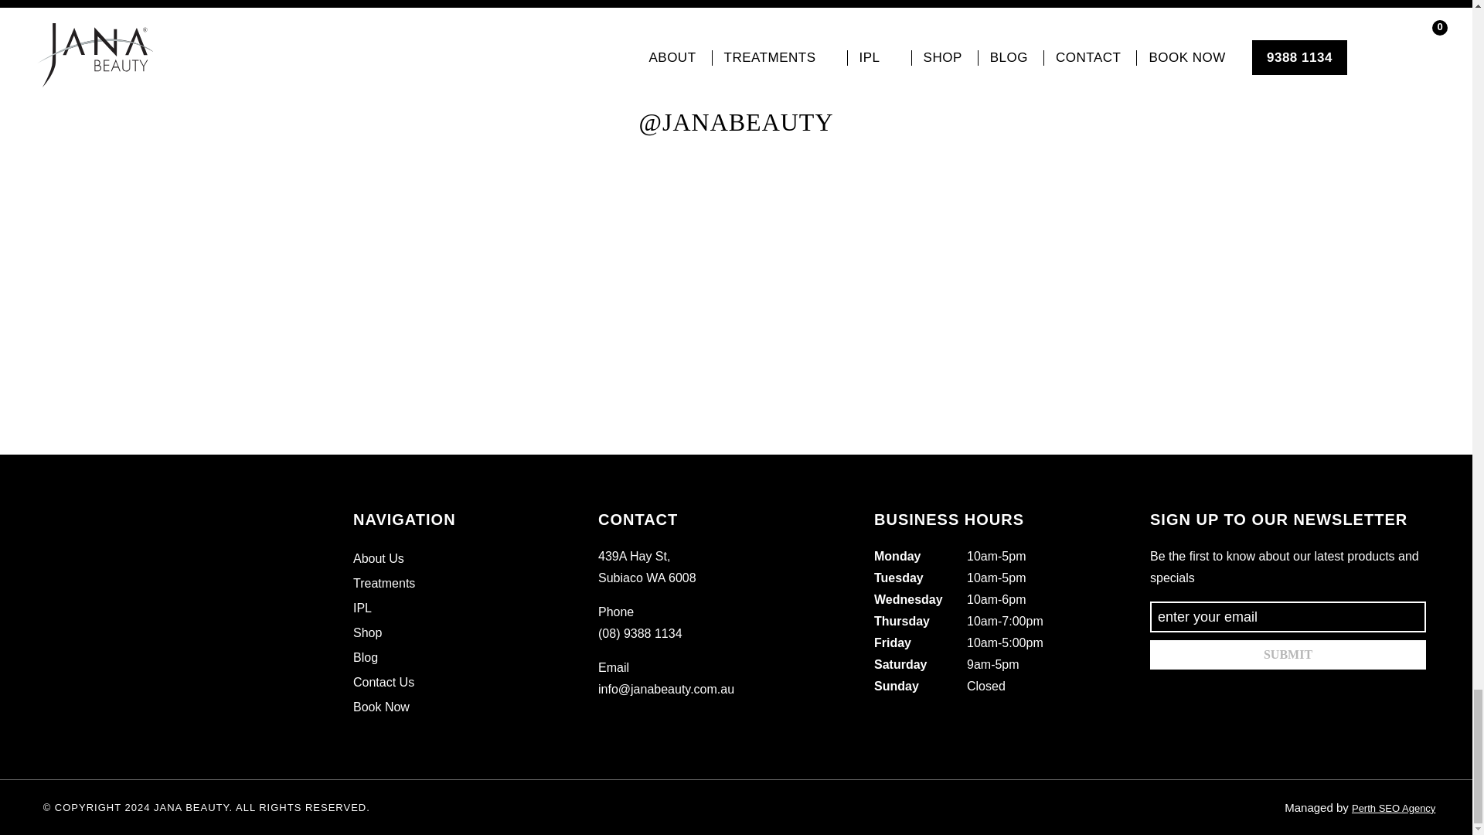 Image resolution: width=1484 pixels, height=835 pixels. I want to click on Shop, so click(366, 632).